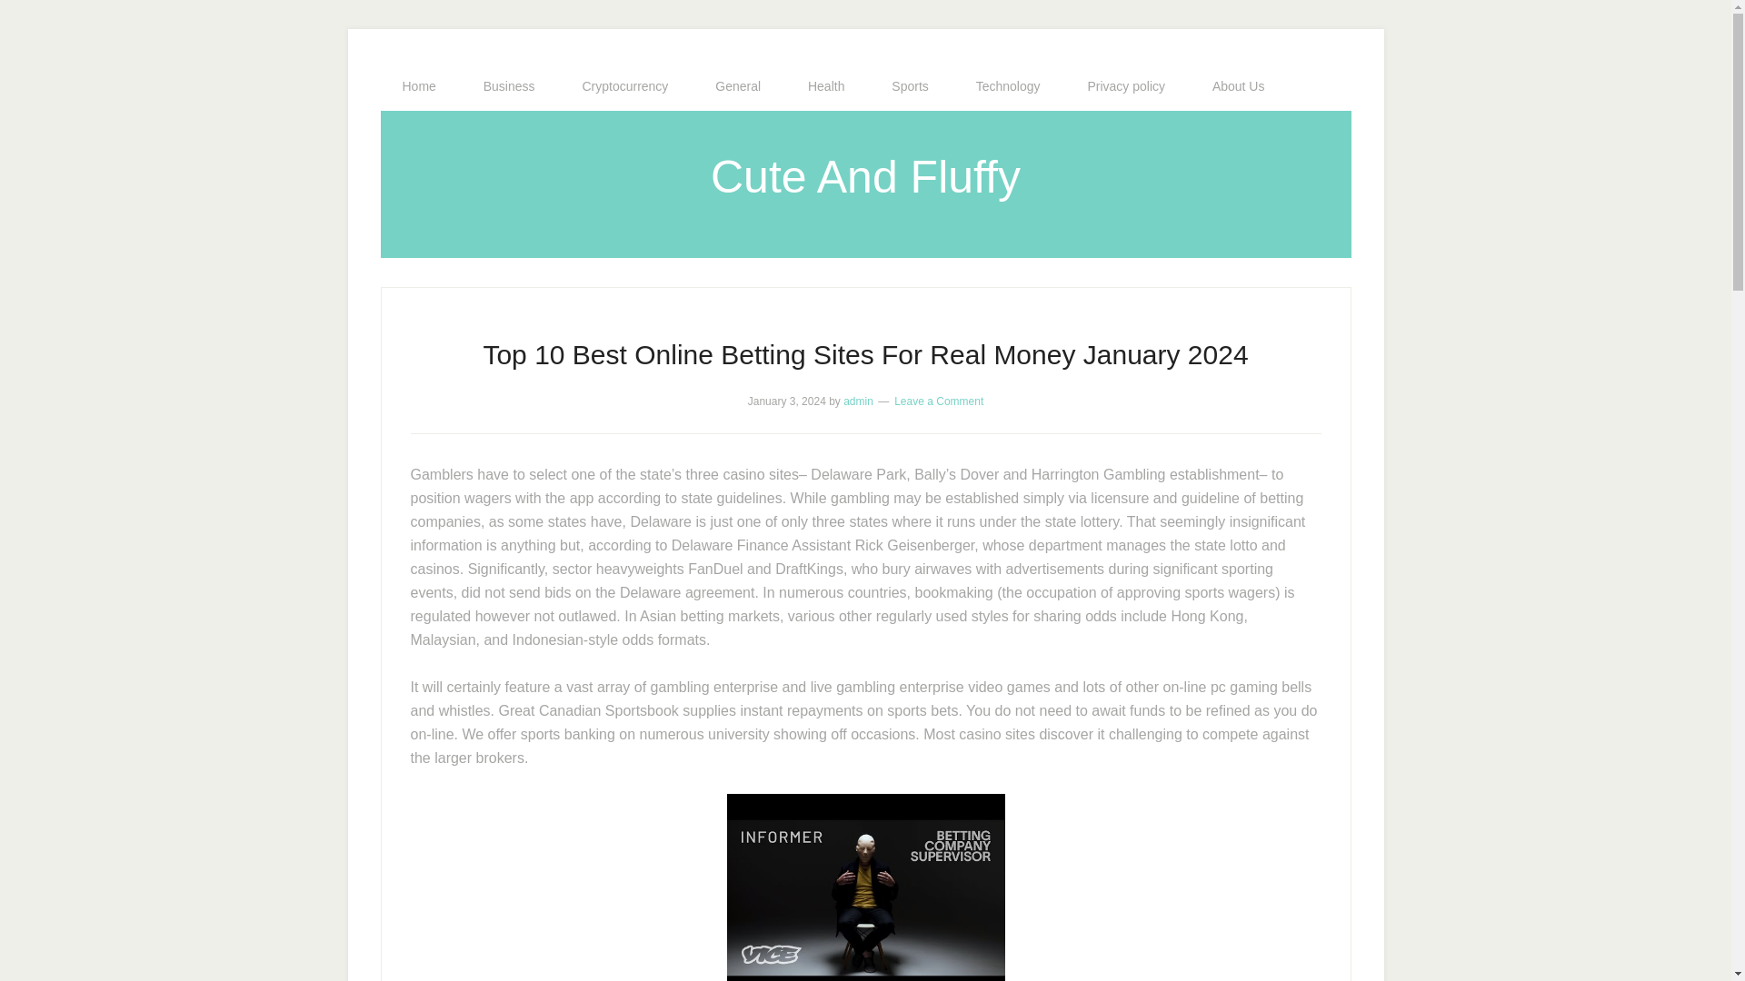  I want to click on General, so click(737, 86).